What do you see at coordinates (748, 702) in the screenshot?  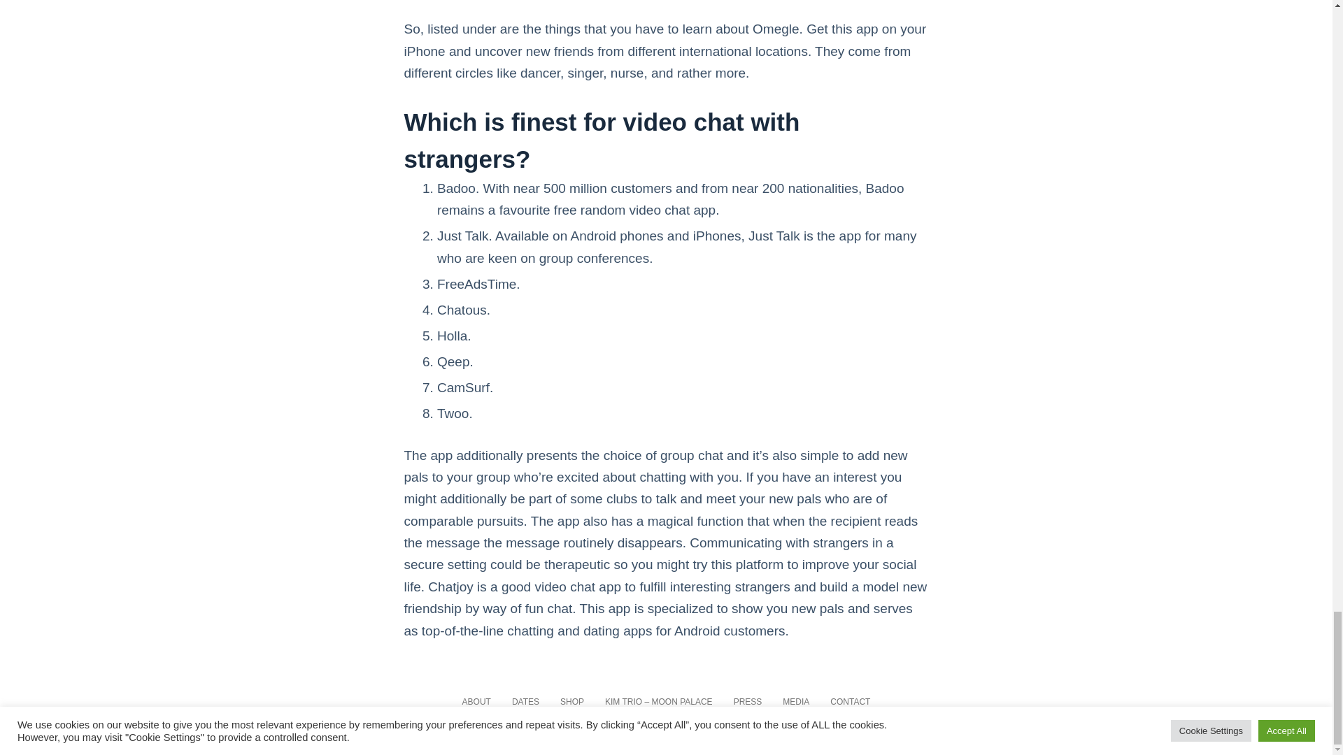 I see `PRESS` at bounding box center [748, 702].